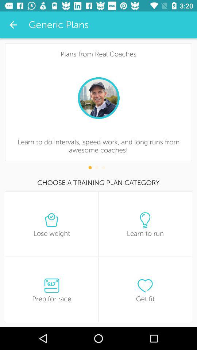  I want to click on launch item to the left of the generic plans, so click(13, 25).